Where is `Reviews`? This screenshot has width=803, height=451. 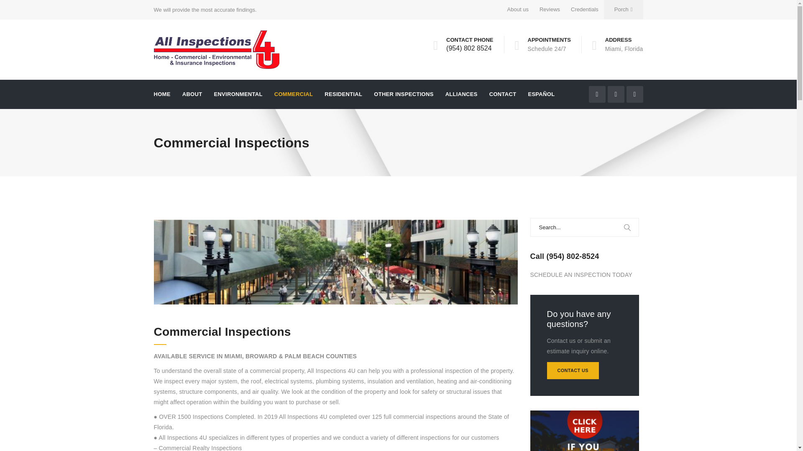
Reviews is located at coordinates (550, 10).